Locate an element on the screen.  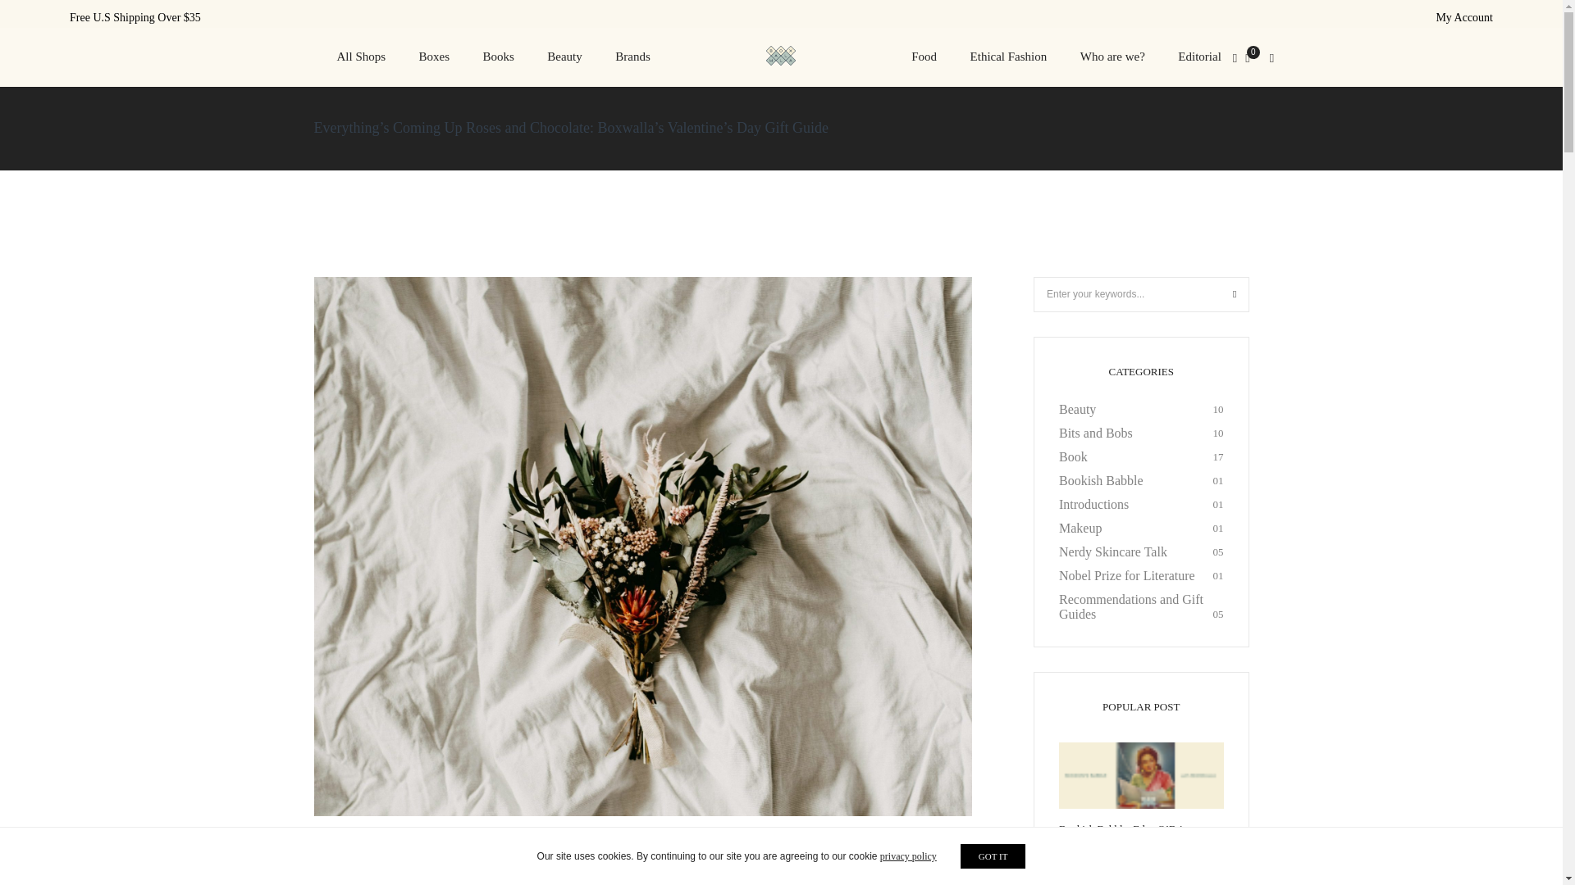
Beauty is located at coordinates (564, 56).